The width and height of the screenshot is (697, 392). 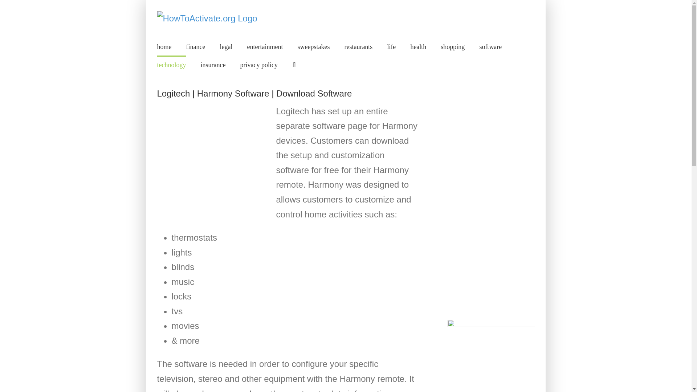 What do you see at coordinates (358, 46) in the screenshot?
I see `restaurants` at bounding box center [358, 46].